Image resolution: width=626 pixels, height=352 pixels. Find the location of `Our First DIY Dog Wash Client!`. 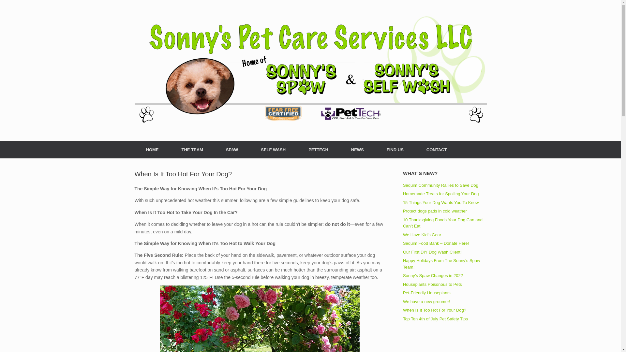

Our First DIY Dog Wash Client! is located at coordinates (432, 252).